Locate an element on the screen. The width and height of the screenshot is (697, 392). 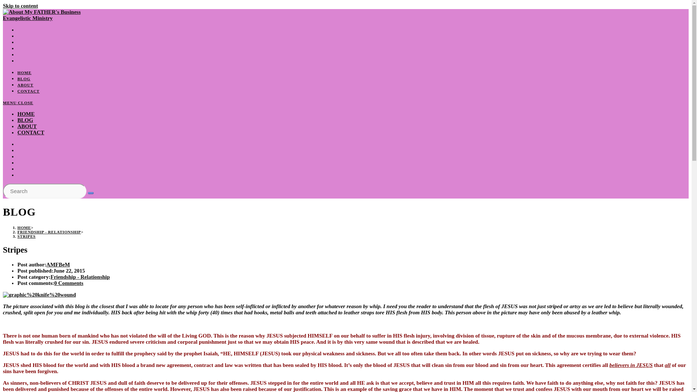
HOME is located at coordinates (24, 73).